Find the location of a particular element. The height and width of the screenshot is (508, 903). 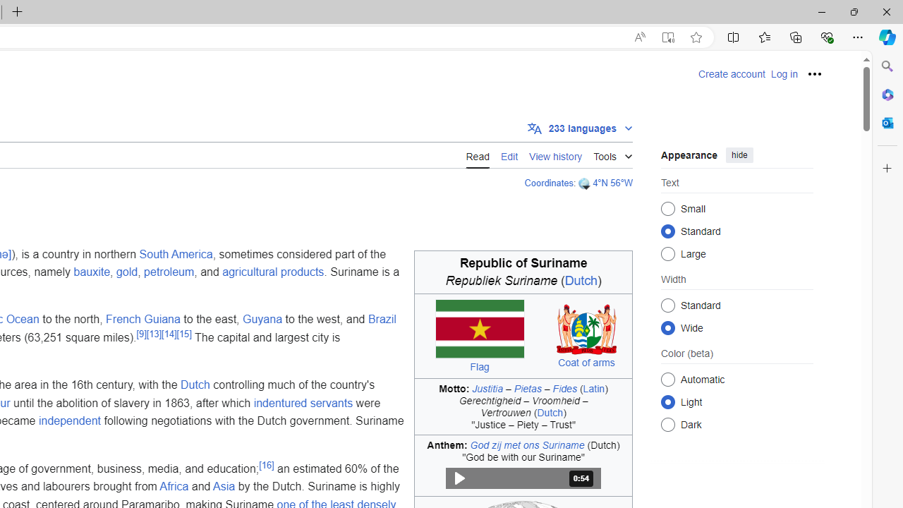

[14] is located at coordinates (169, 333).